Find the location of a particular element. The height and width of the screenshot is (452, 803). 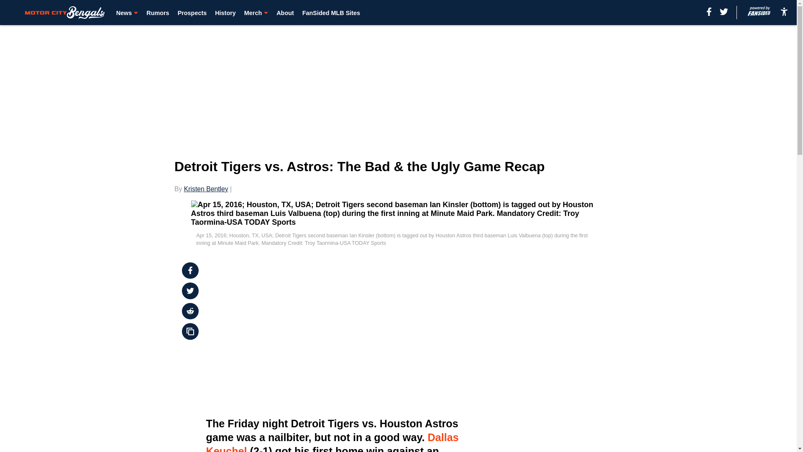

Rumors is located at coordinates (157, 13).